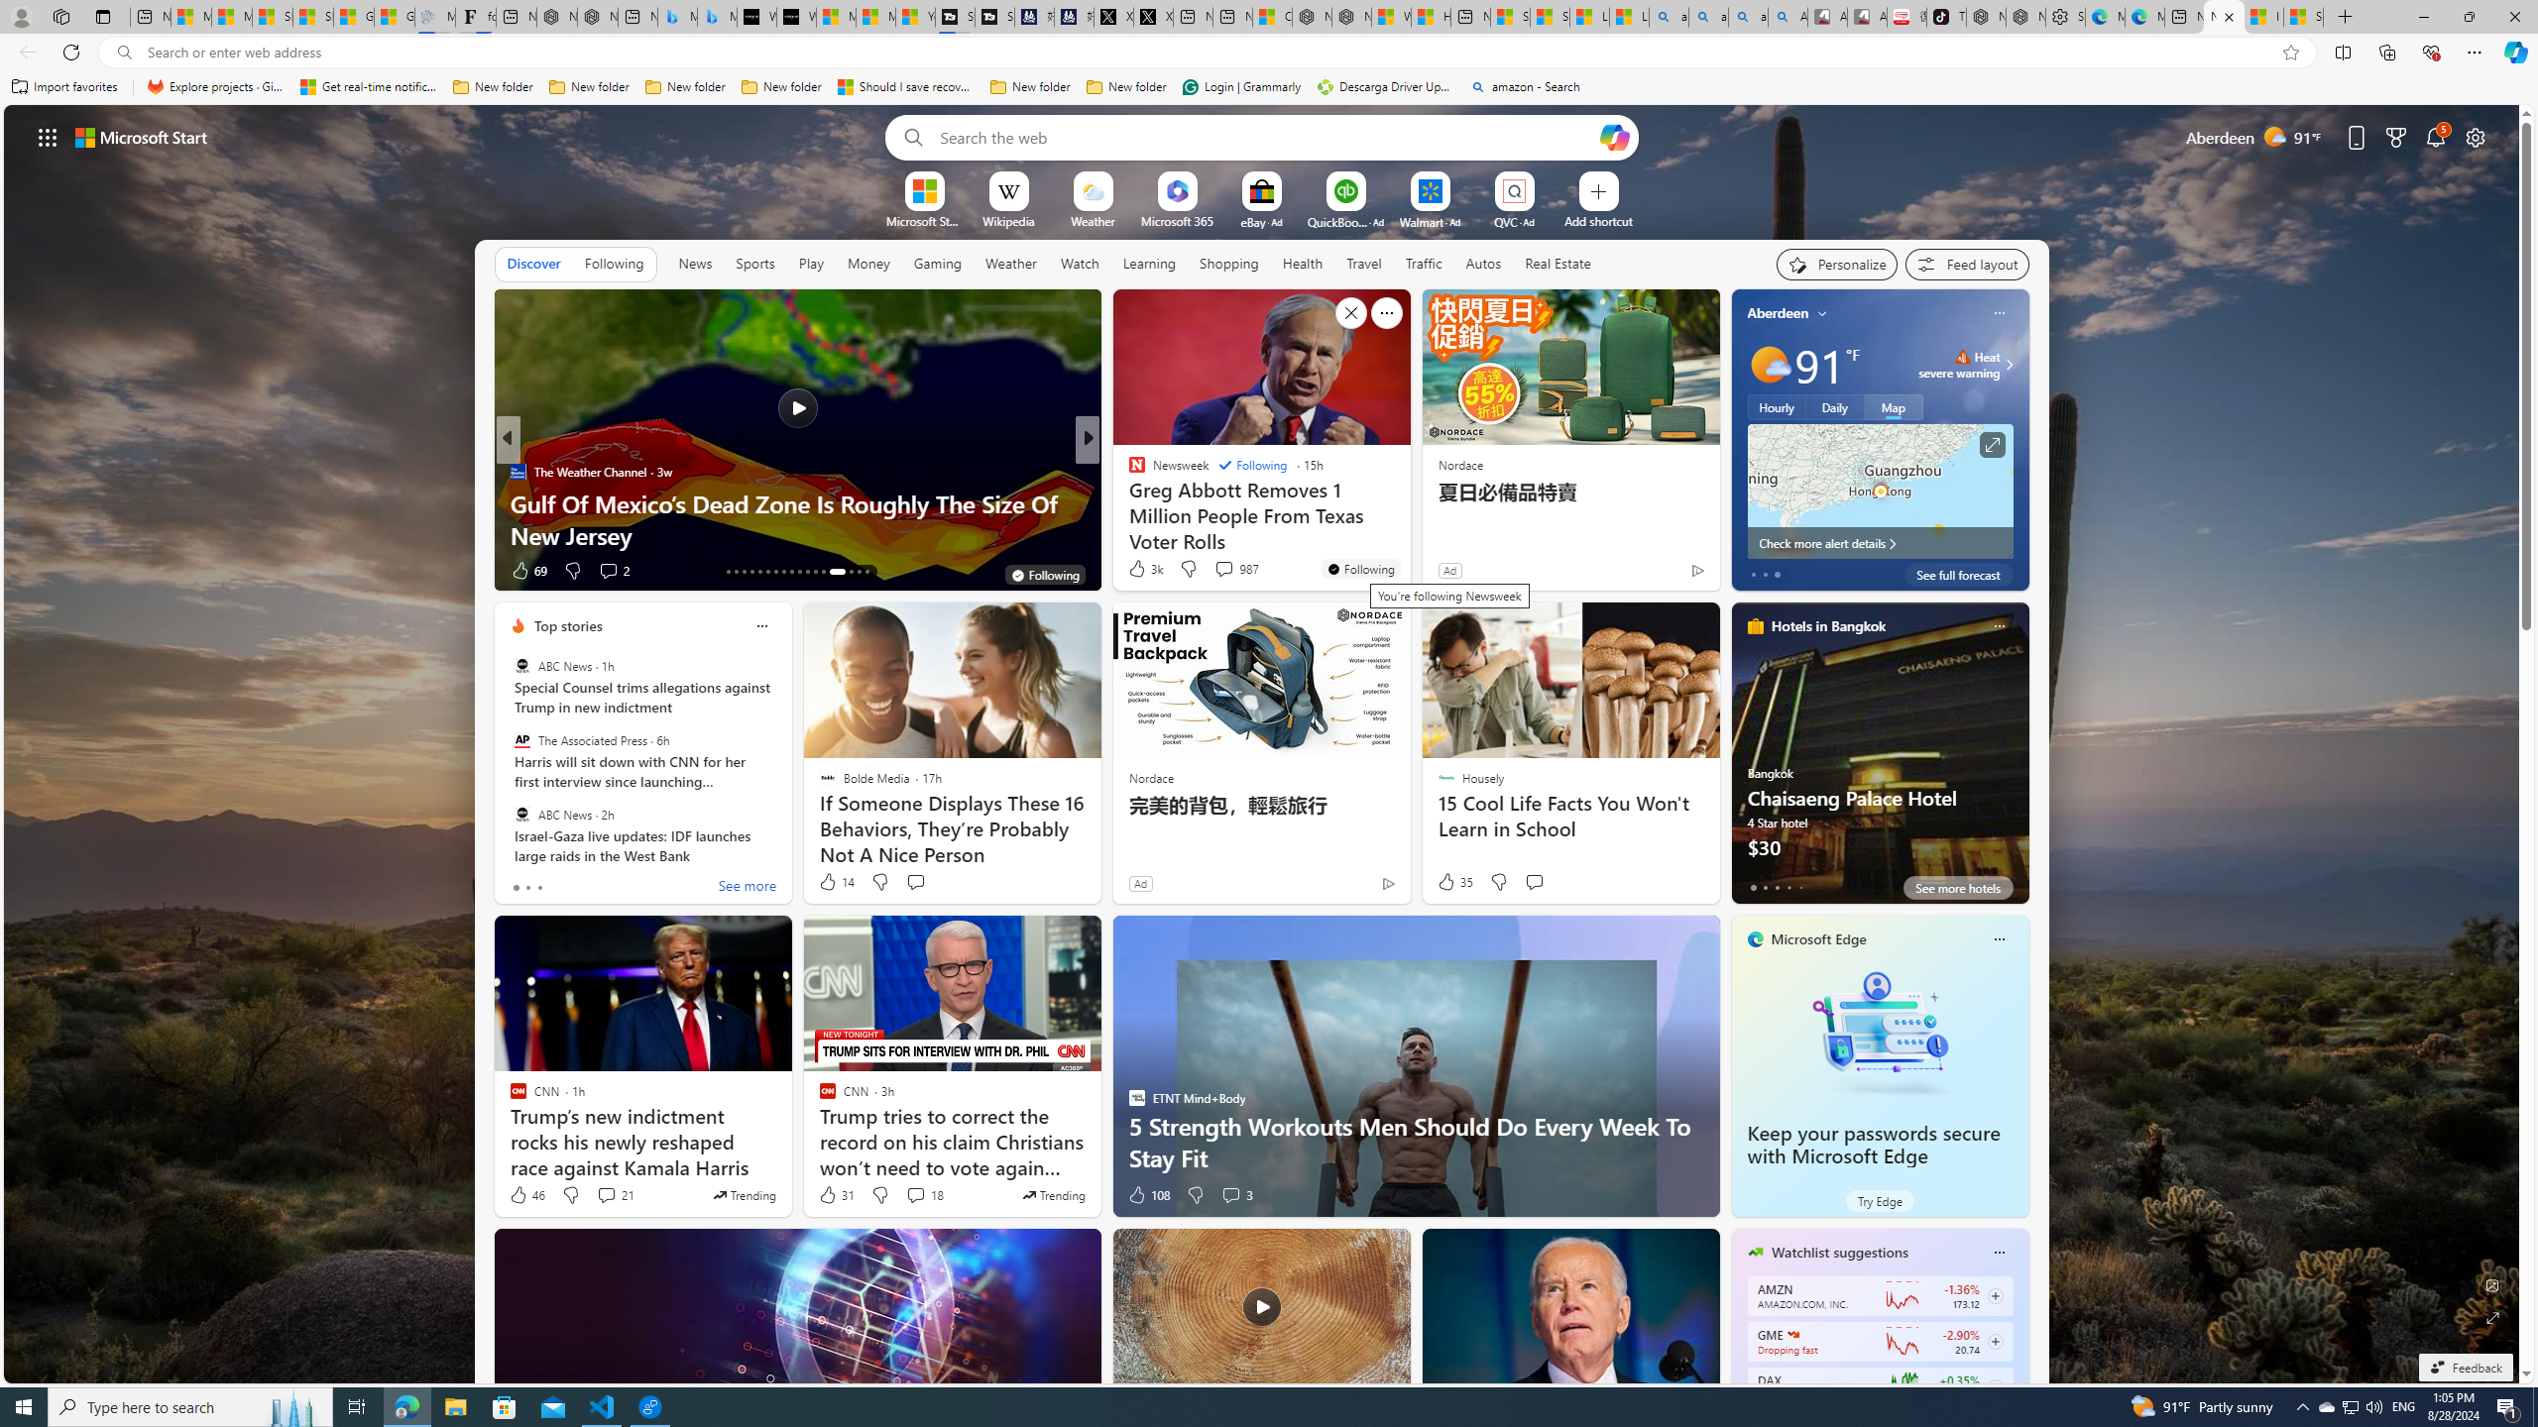 The image size is (2538, 1427). Describe the element at coordinates (1873, 1146) in the screenshot. I see `Keep your passwords secure with Microsoft Edge` at that location.